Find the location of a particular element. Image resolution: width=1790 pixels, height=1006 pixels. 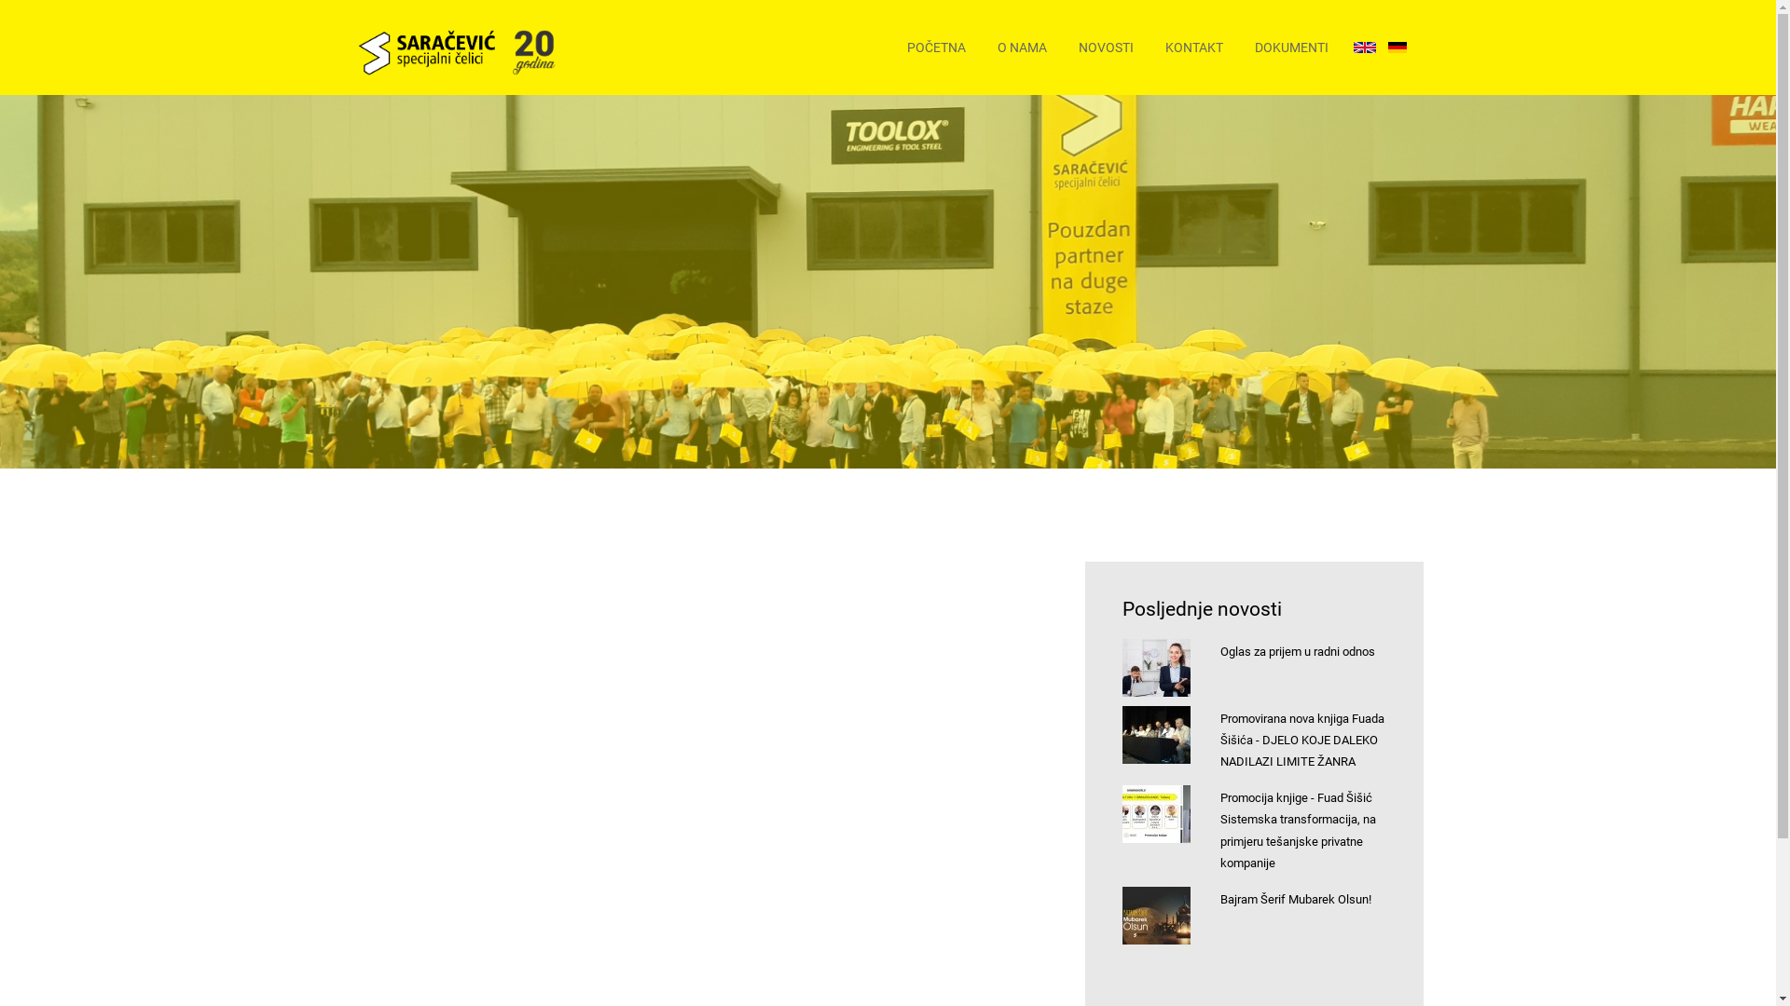

Oglas za prijem u radni odnos is located at coordinates (1298, 652).